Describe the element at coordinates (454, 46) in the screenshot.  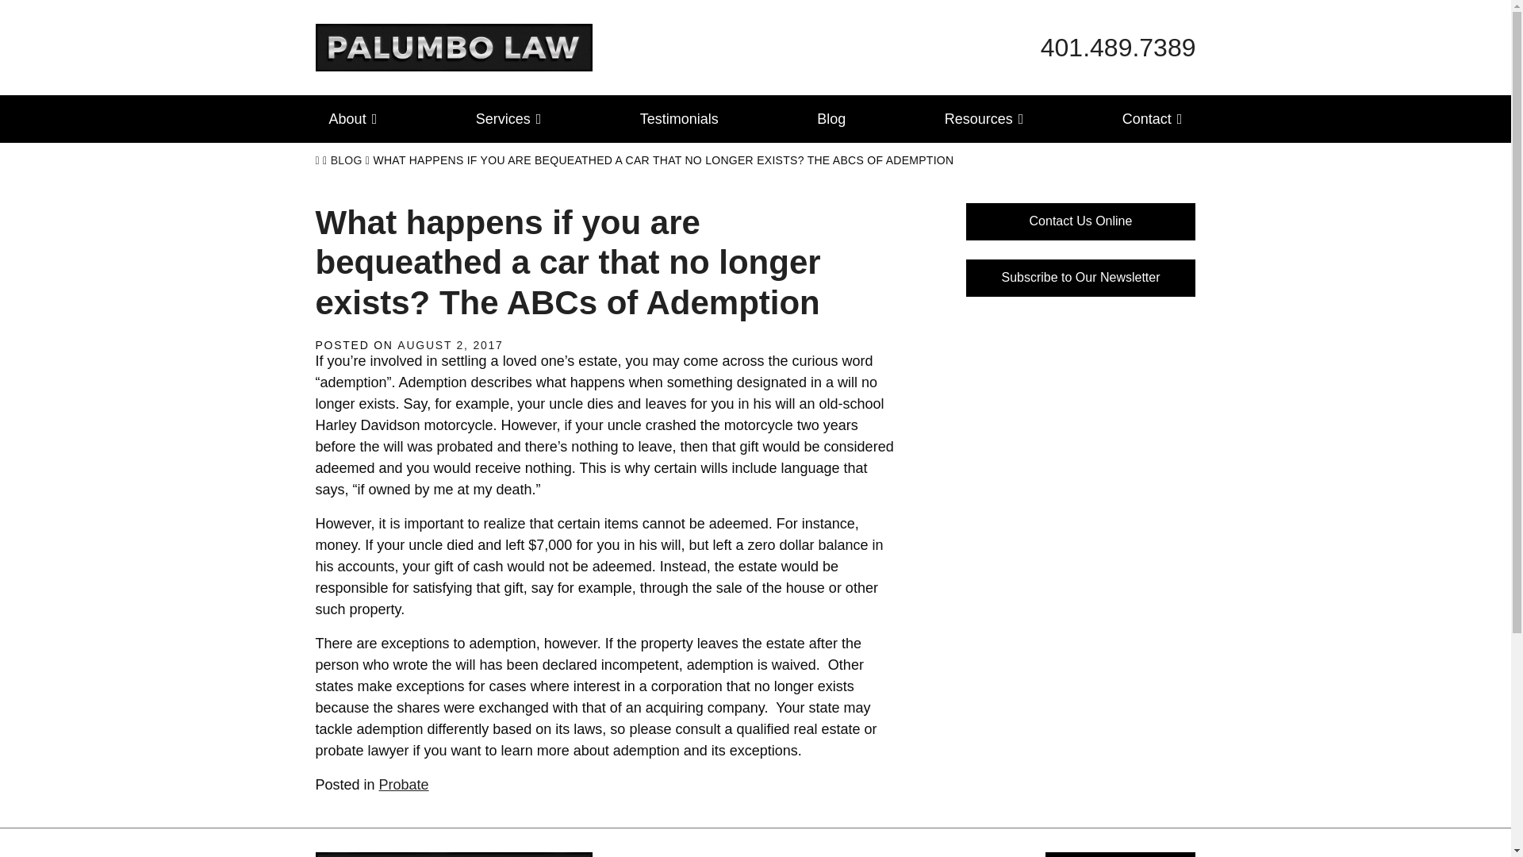
I see `Return home` at that location.